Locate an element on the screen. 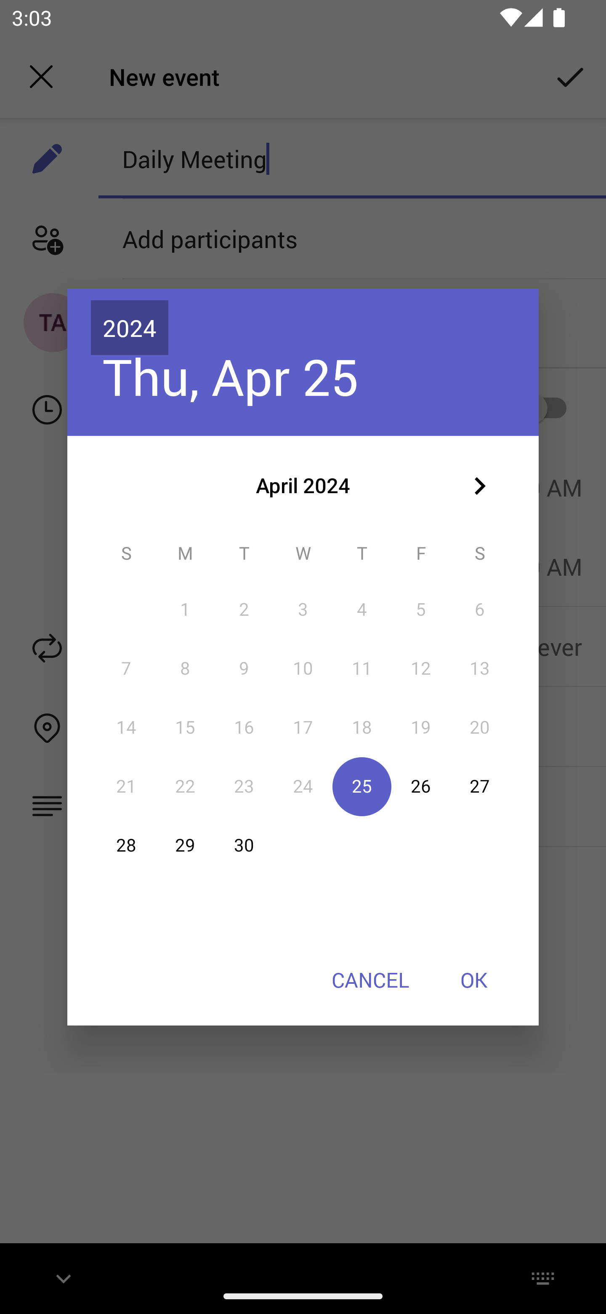  26 26 April 2024 is located at coordinates (421, 786).